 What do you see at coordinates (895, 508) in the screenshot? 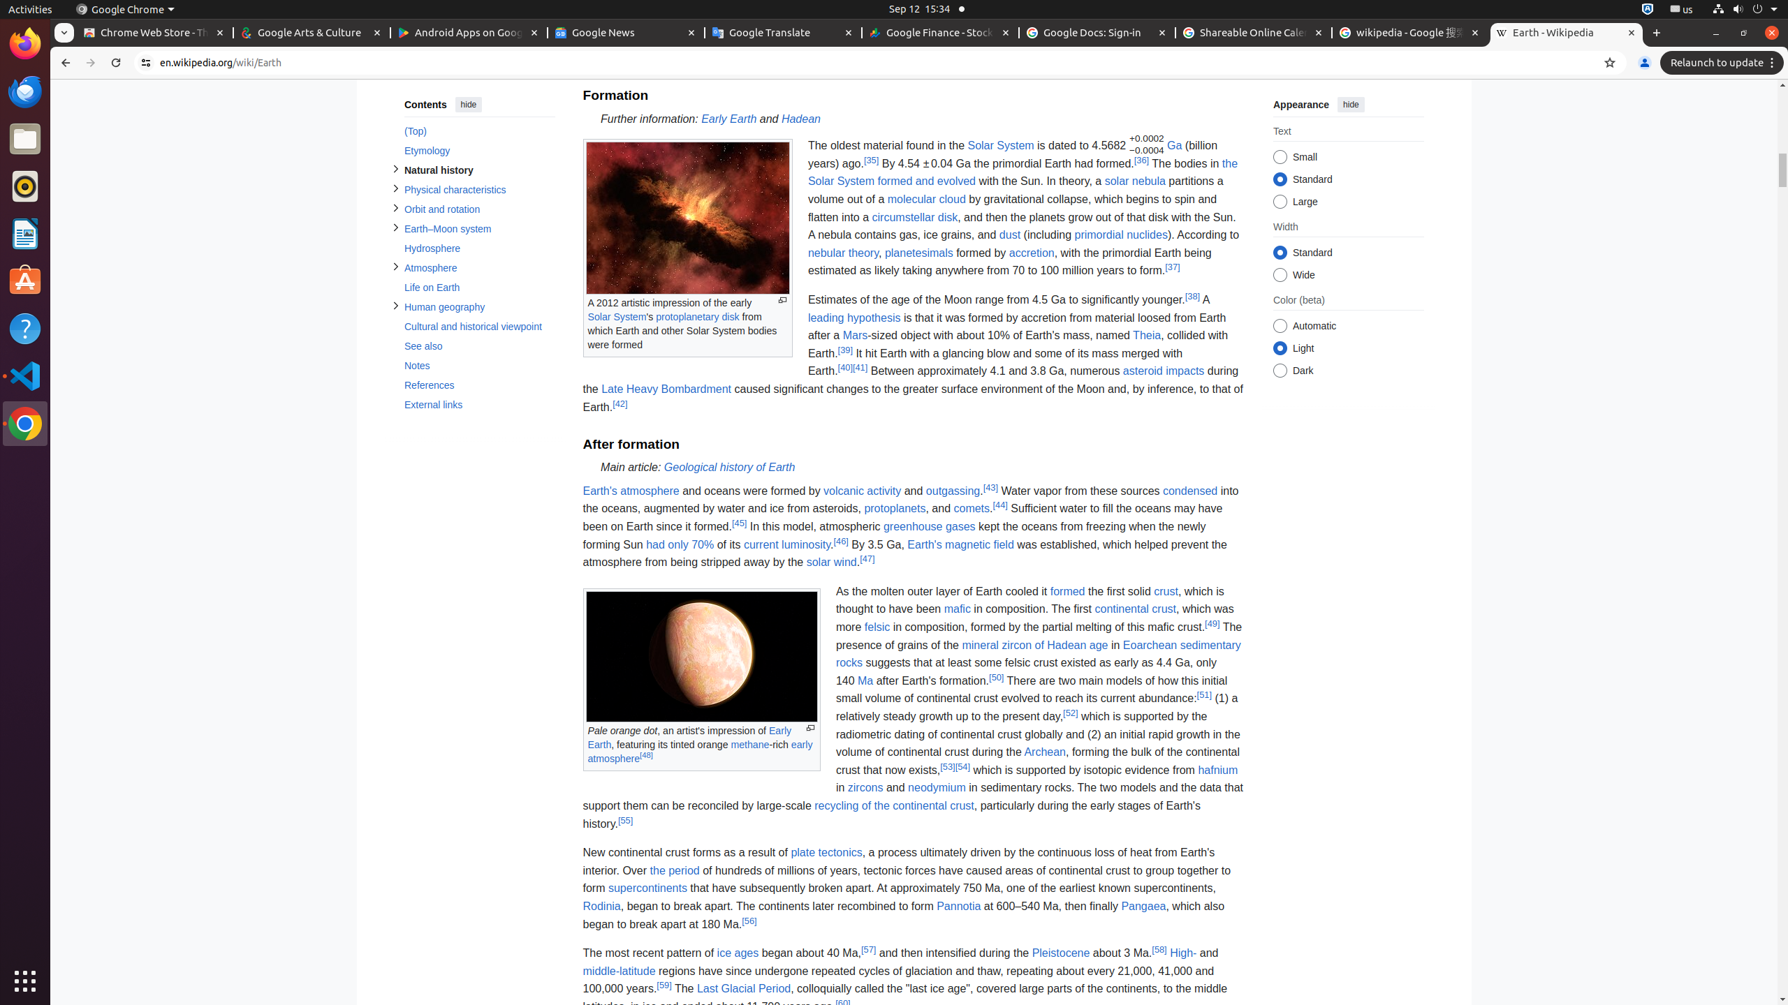
I see `protoplanets` at bounding box center [895, 508].